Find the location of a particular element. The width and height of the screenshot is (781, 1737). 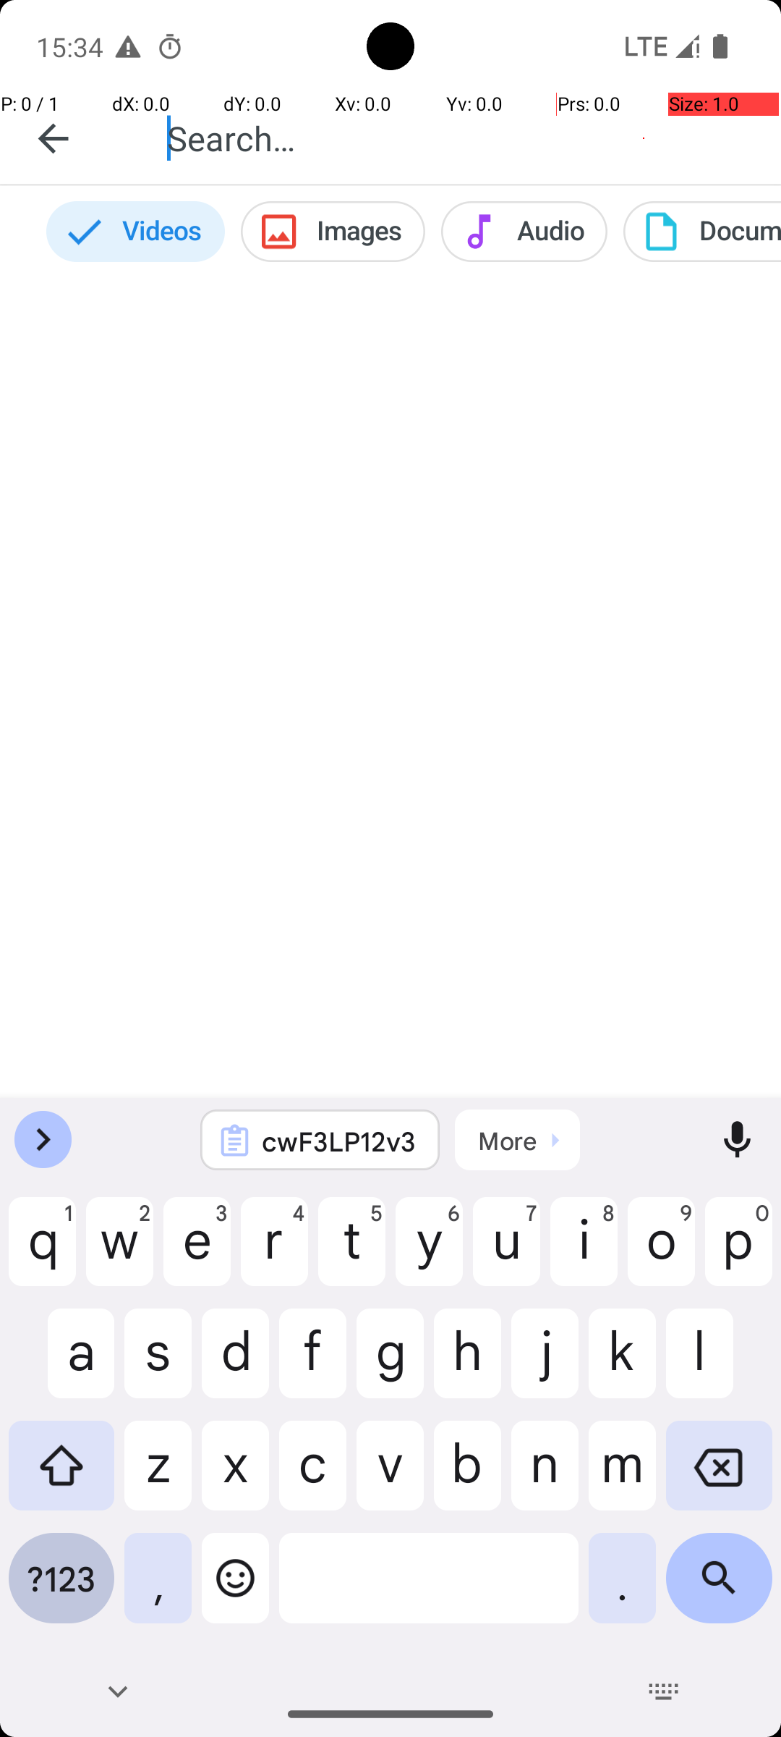

cwF3LP12v3 is located at coordinates (339, 1141).